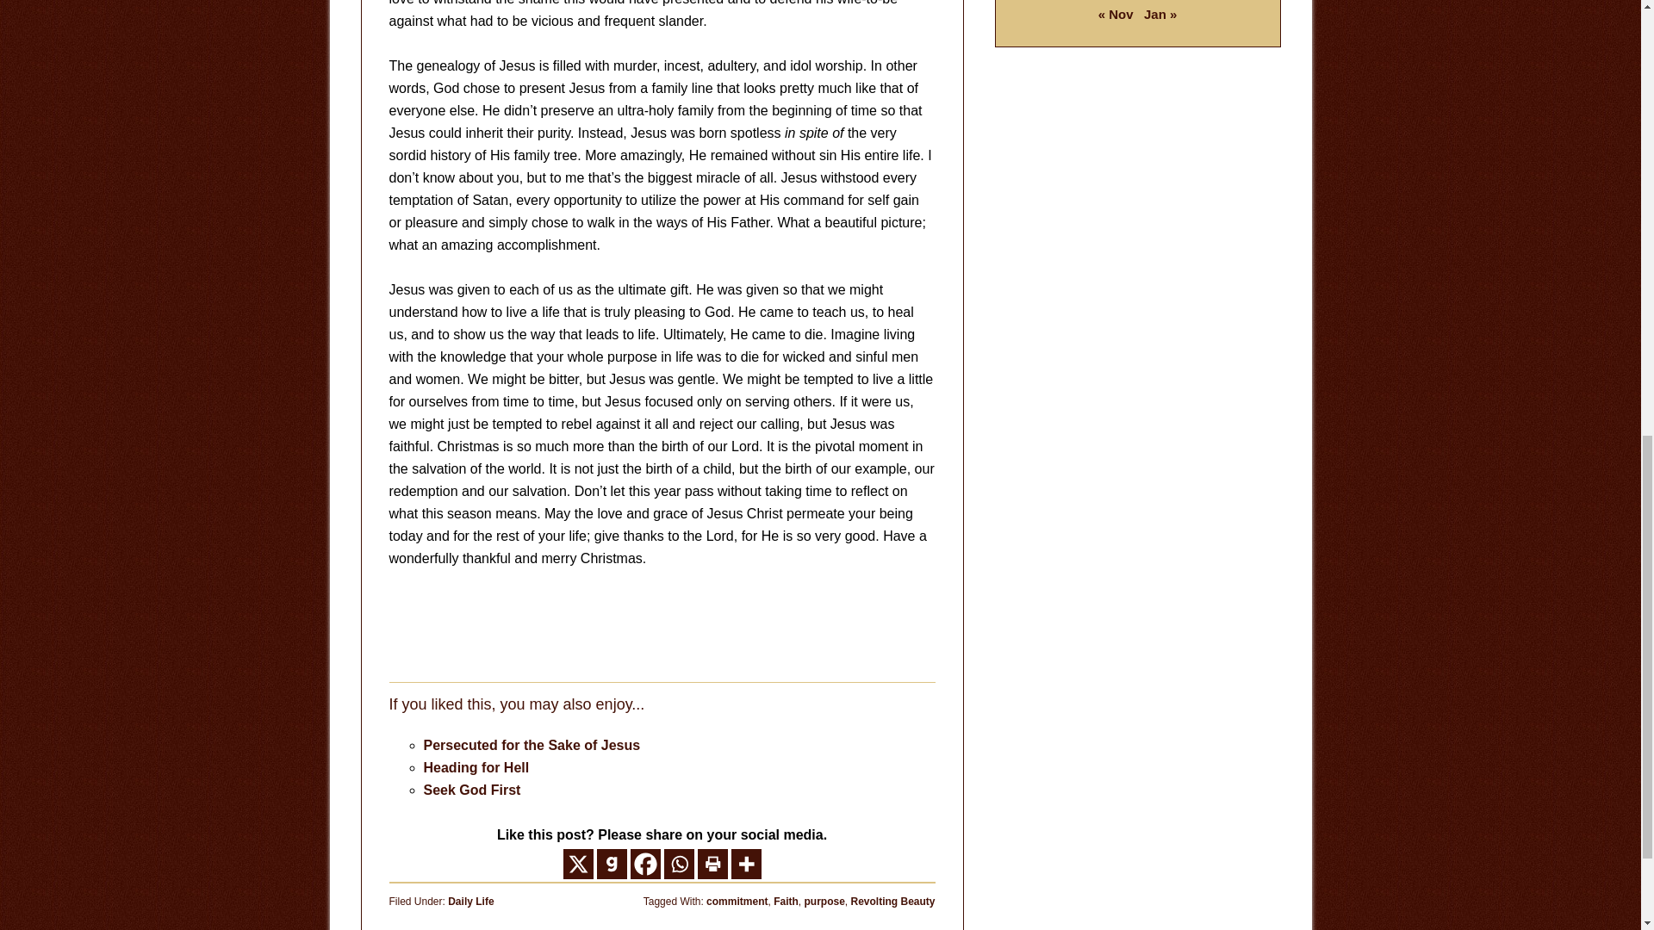 Image resolution: width=1654 pixels, height=930 pixels. What do you see at coordinates (892, 902) in the screenshot?
I see `Revolting Beauty` at bounding box center [892, 902].